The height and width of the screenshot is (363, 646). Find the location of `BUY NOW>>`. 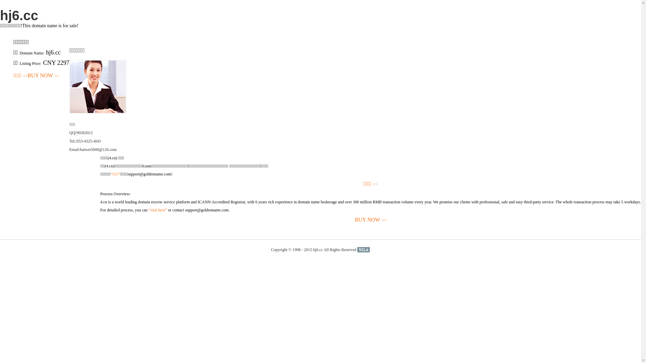

BUY NOW>> is located at coordinates (43, 76).